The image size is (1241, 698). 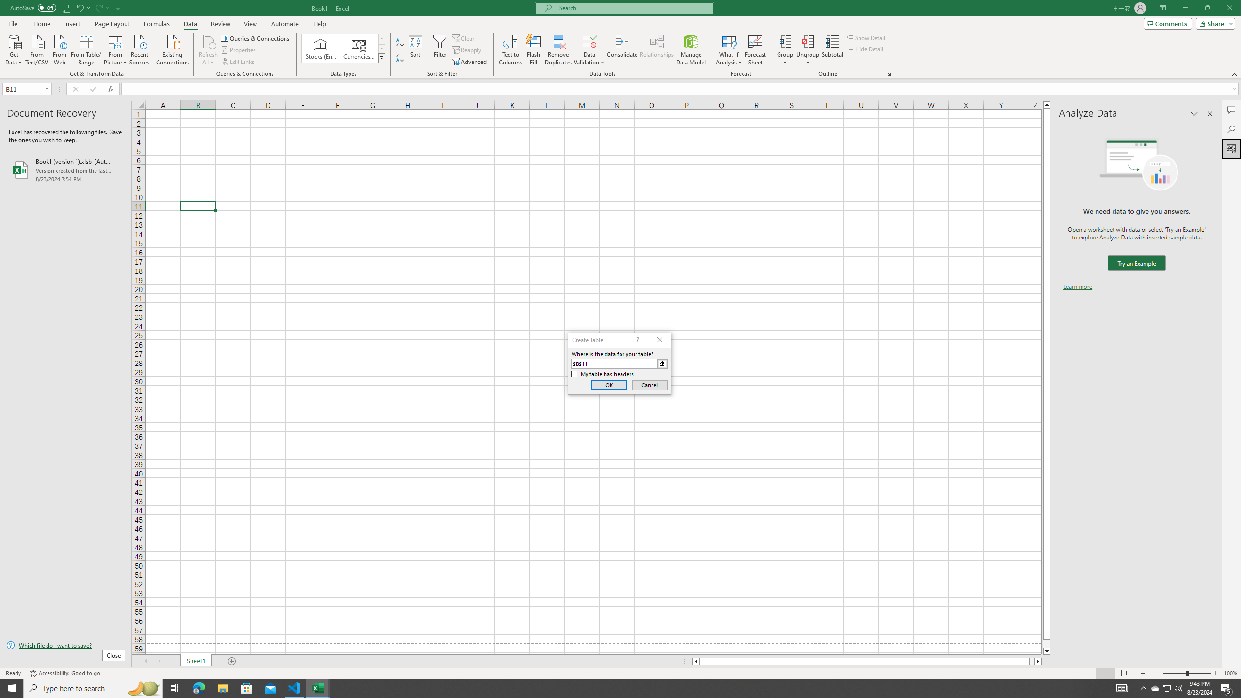 I want to click on Relationships, so click(x=657, y=50).